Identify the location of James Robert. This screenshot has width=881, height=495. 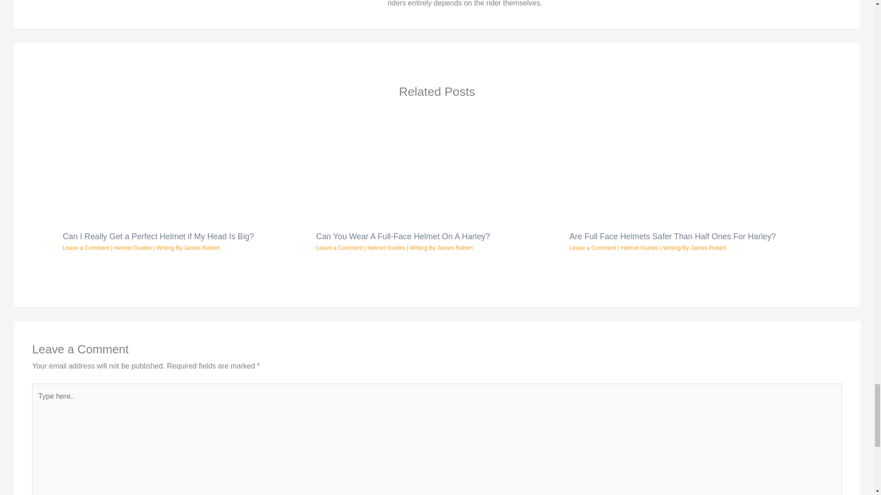
(202, 247).